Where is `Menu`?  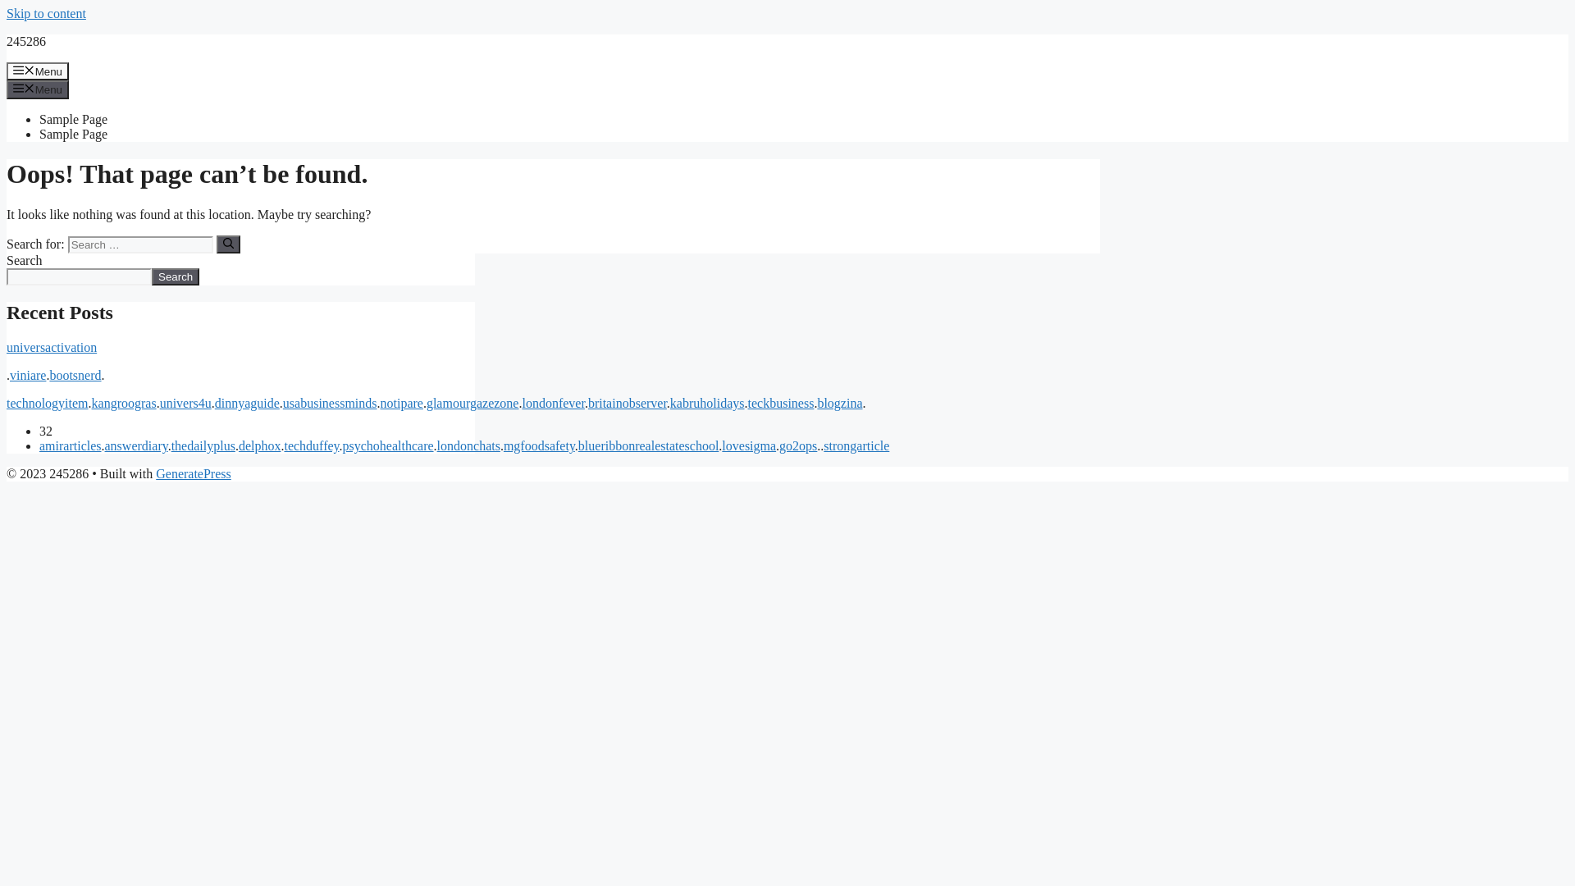 Menu is located at coordinates (38, 89).